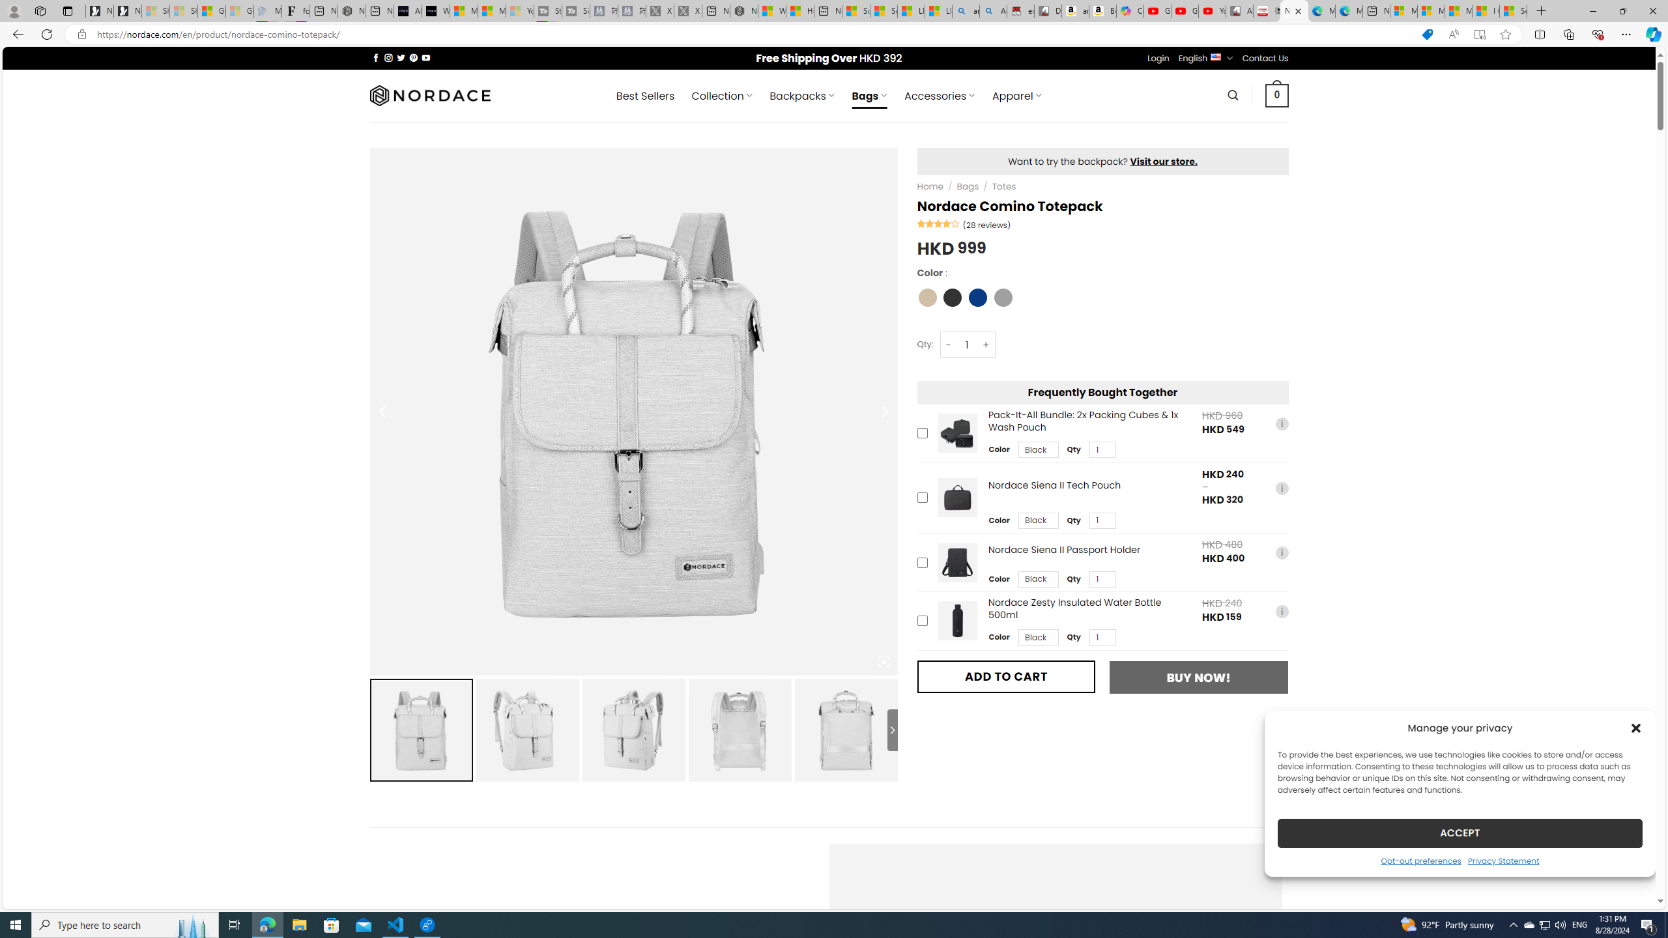  Describe the element at coordinates (1427, 35) in the screenshot. I see `This site has coupons! Shopping in Microsoft Edge` at that location.